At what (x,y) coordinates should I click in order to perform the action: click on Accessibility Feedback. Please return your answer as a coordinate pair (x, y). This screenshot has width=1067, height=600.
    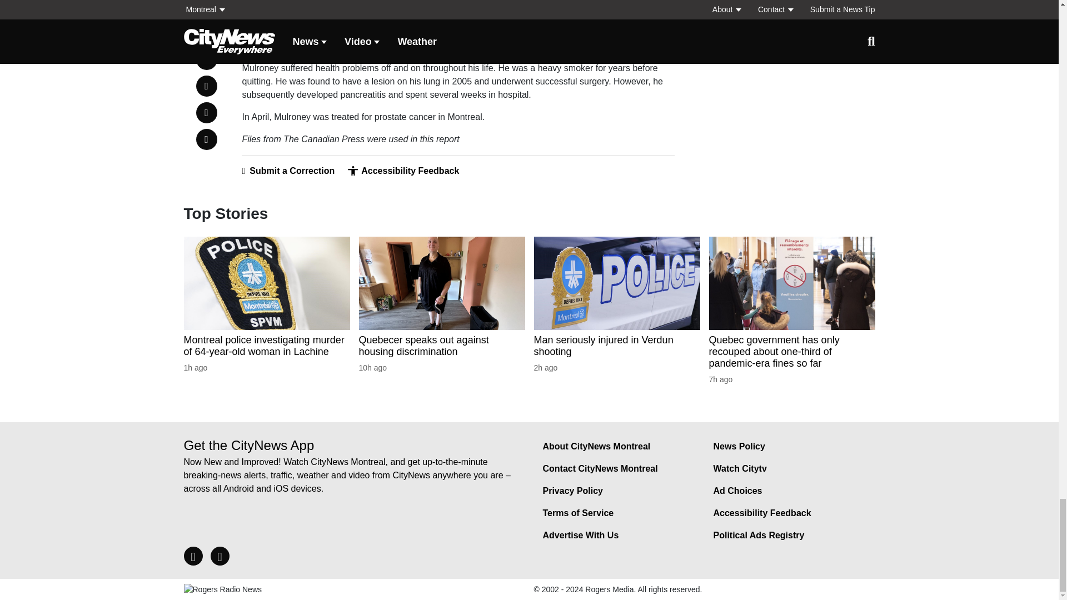
    Looking at the image, I should click on (403, 171).